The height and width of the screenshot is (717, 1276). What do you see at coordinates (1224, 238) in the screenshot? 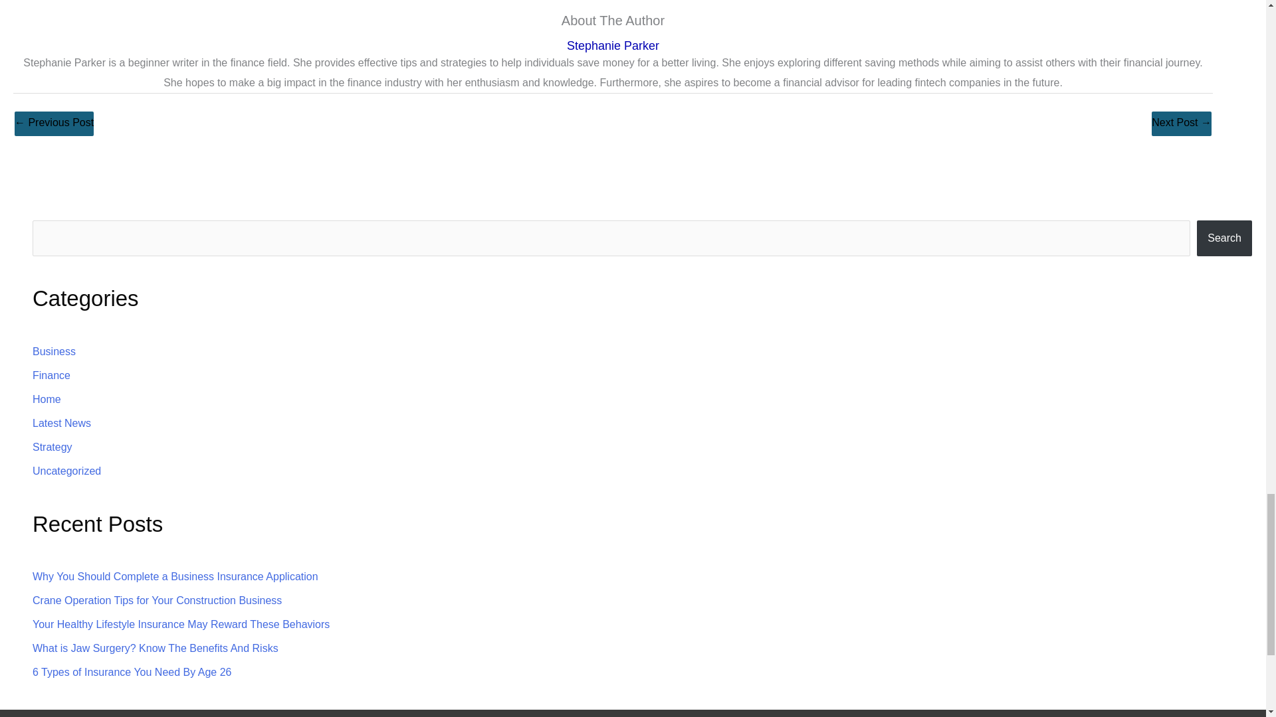
I see `Search` at bounding box center [1224, 238].